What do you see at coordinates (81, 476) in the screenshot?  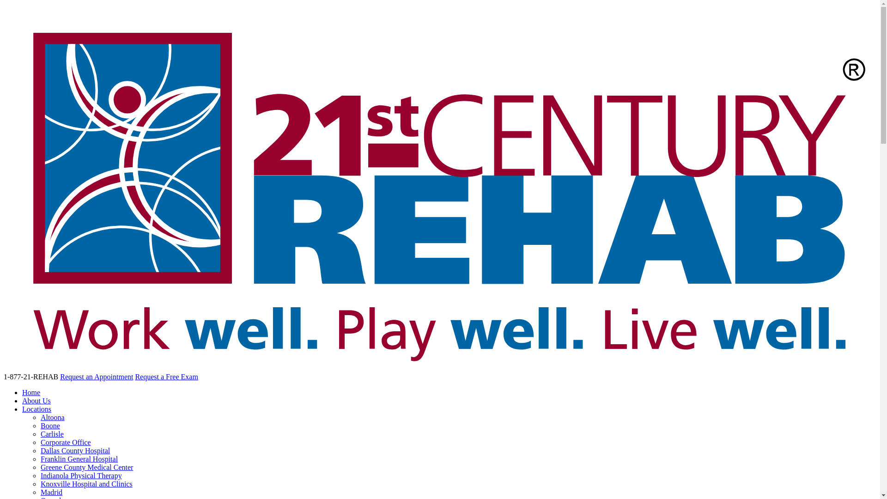 I see `Indianola Physical Therapy` at bounding box center [81, 476].